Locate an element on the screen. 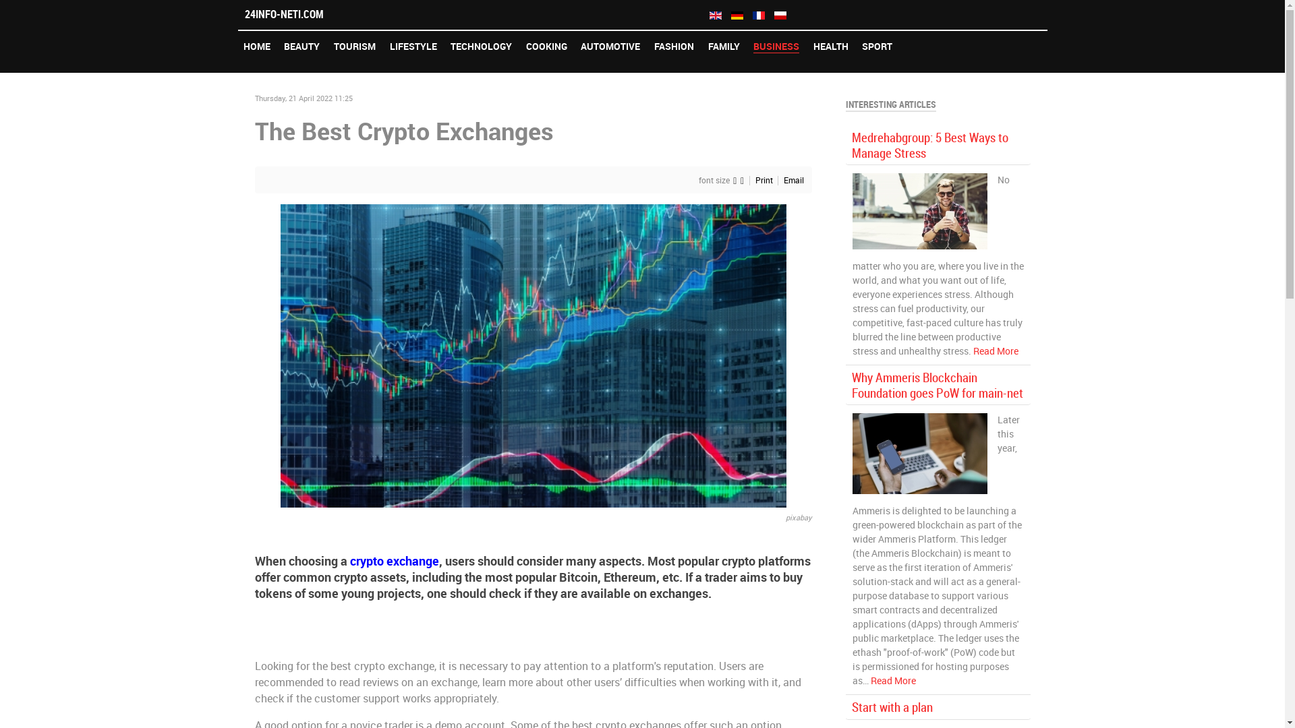 The width and height of the screenshot is (1295, 728). Polski is located at coordinates (780, 16).